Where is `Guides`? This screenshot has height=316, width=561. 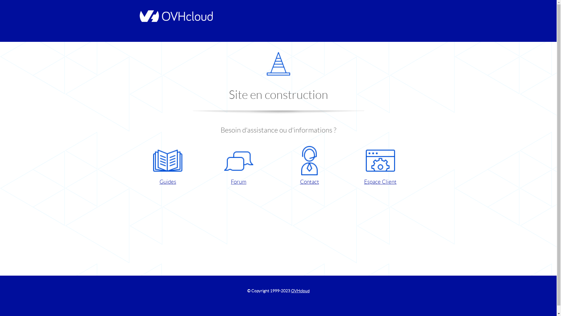
Guides is located at coordinates (168, 166).